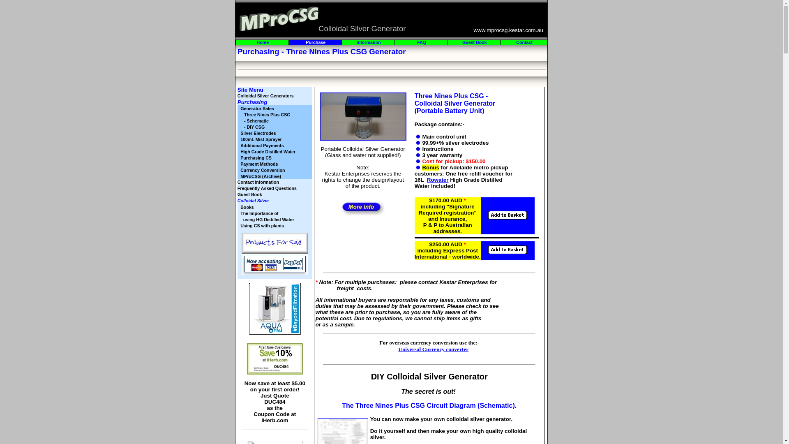 This screenshot has width=789, height=444. What do you see at coordinates (268, 220) in the screenshot?
I see ` using HG Distilled Water` at bounding box center [268, 220].